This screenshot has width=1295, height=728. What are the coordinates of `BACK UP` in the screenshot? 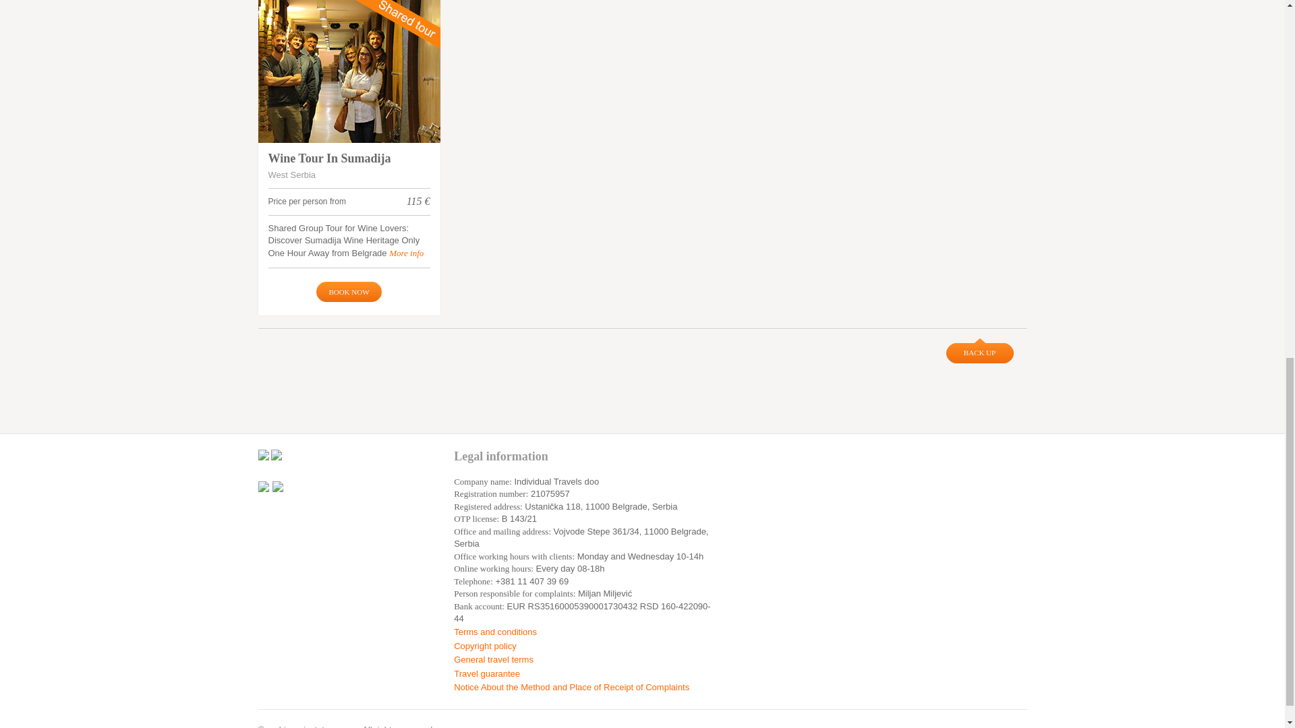 It's located at (979, 351).